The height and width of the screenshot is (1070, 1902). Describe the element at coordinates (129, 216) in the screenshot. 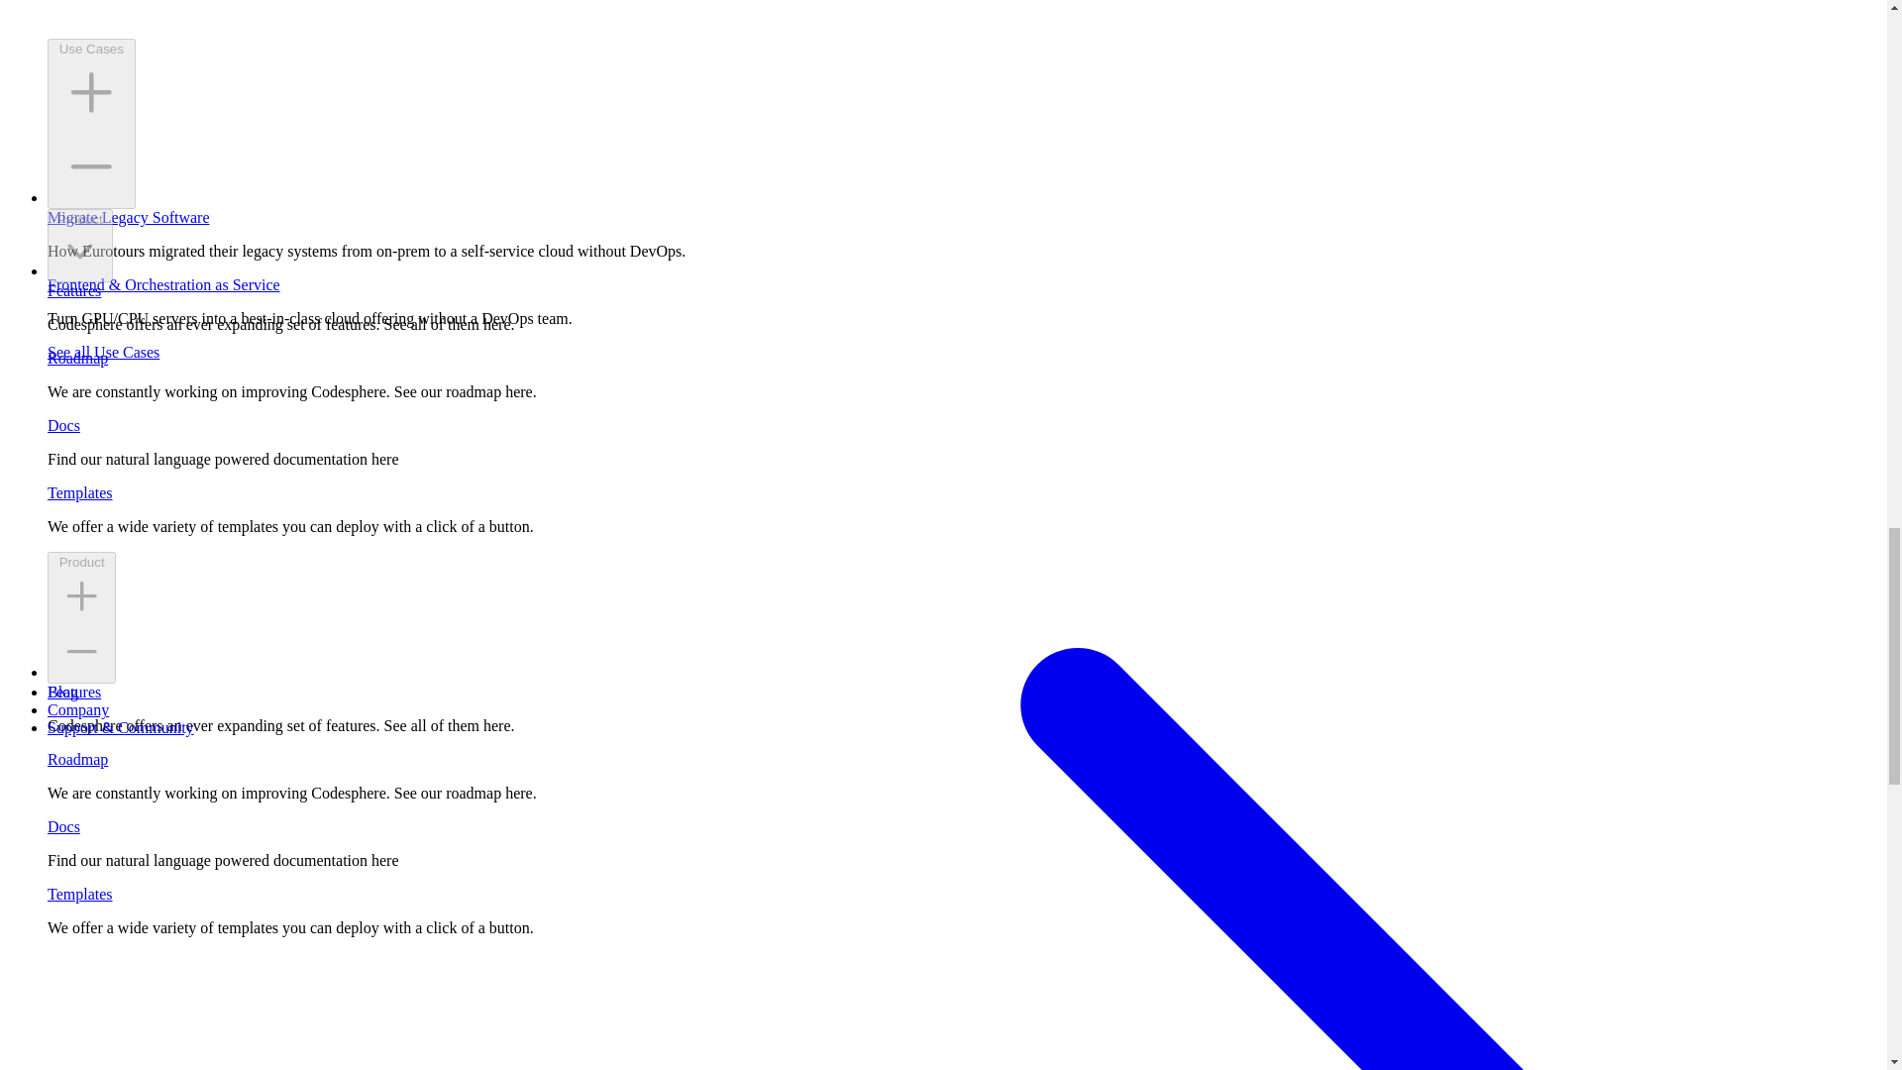

I see `Migrate Legacy Software` at that location.